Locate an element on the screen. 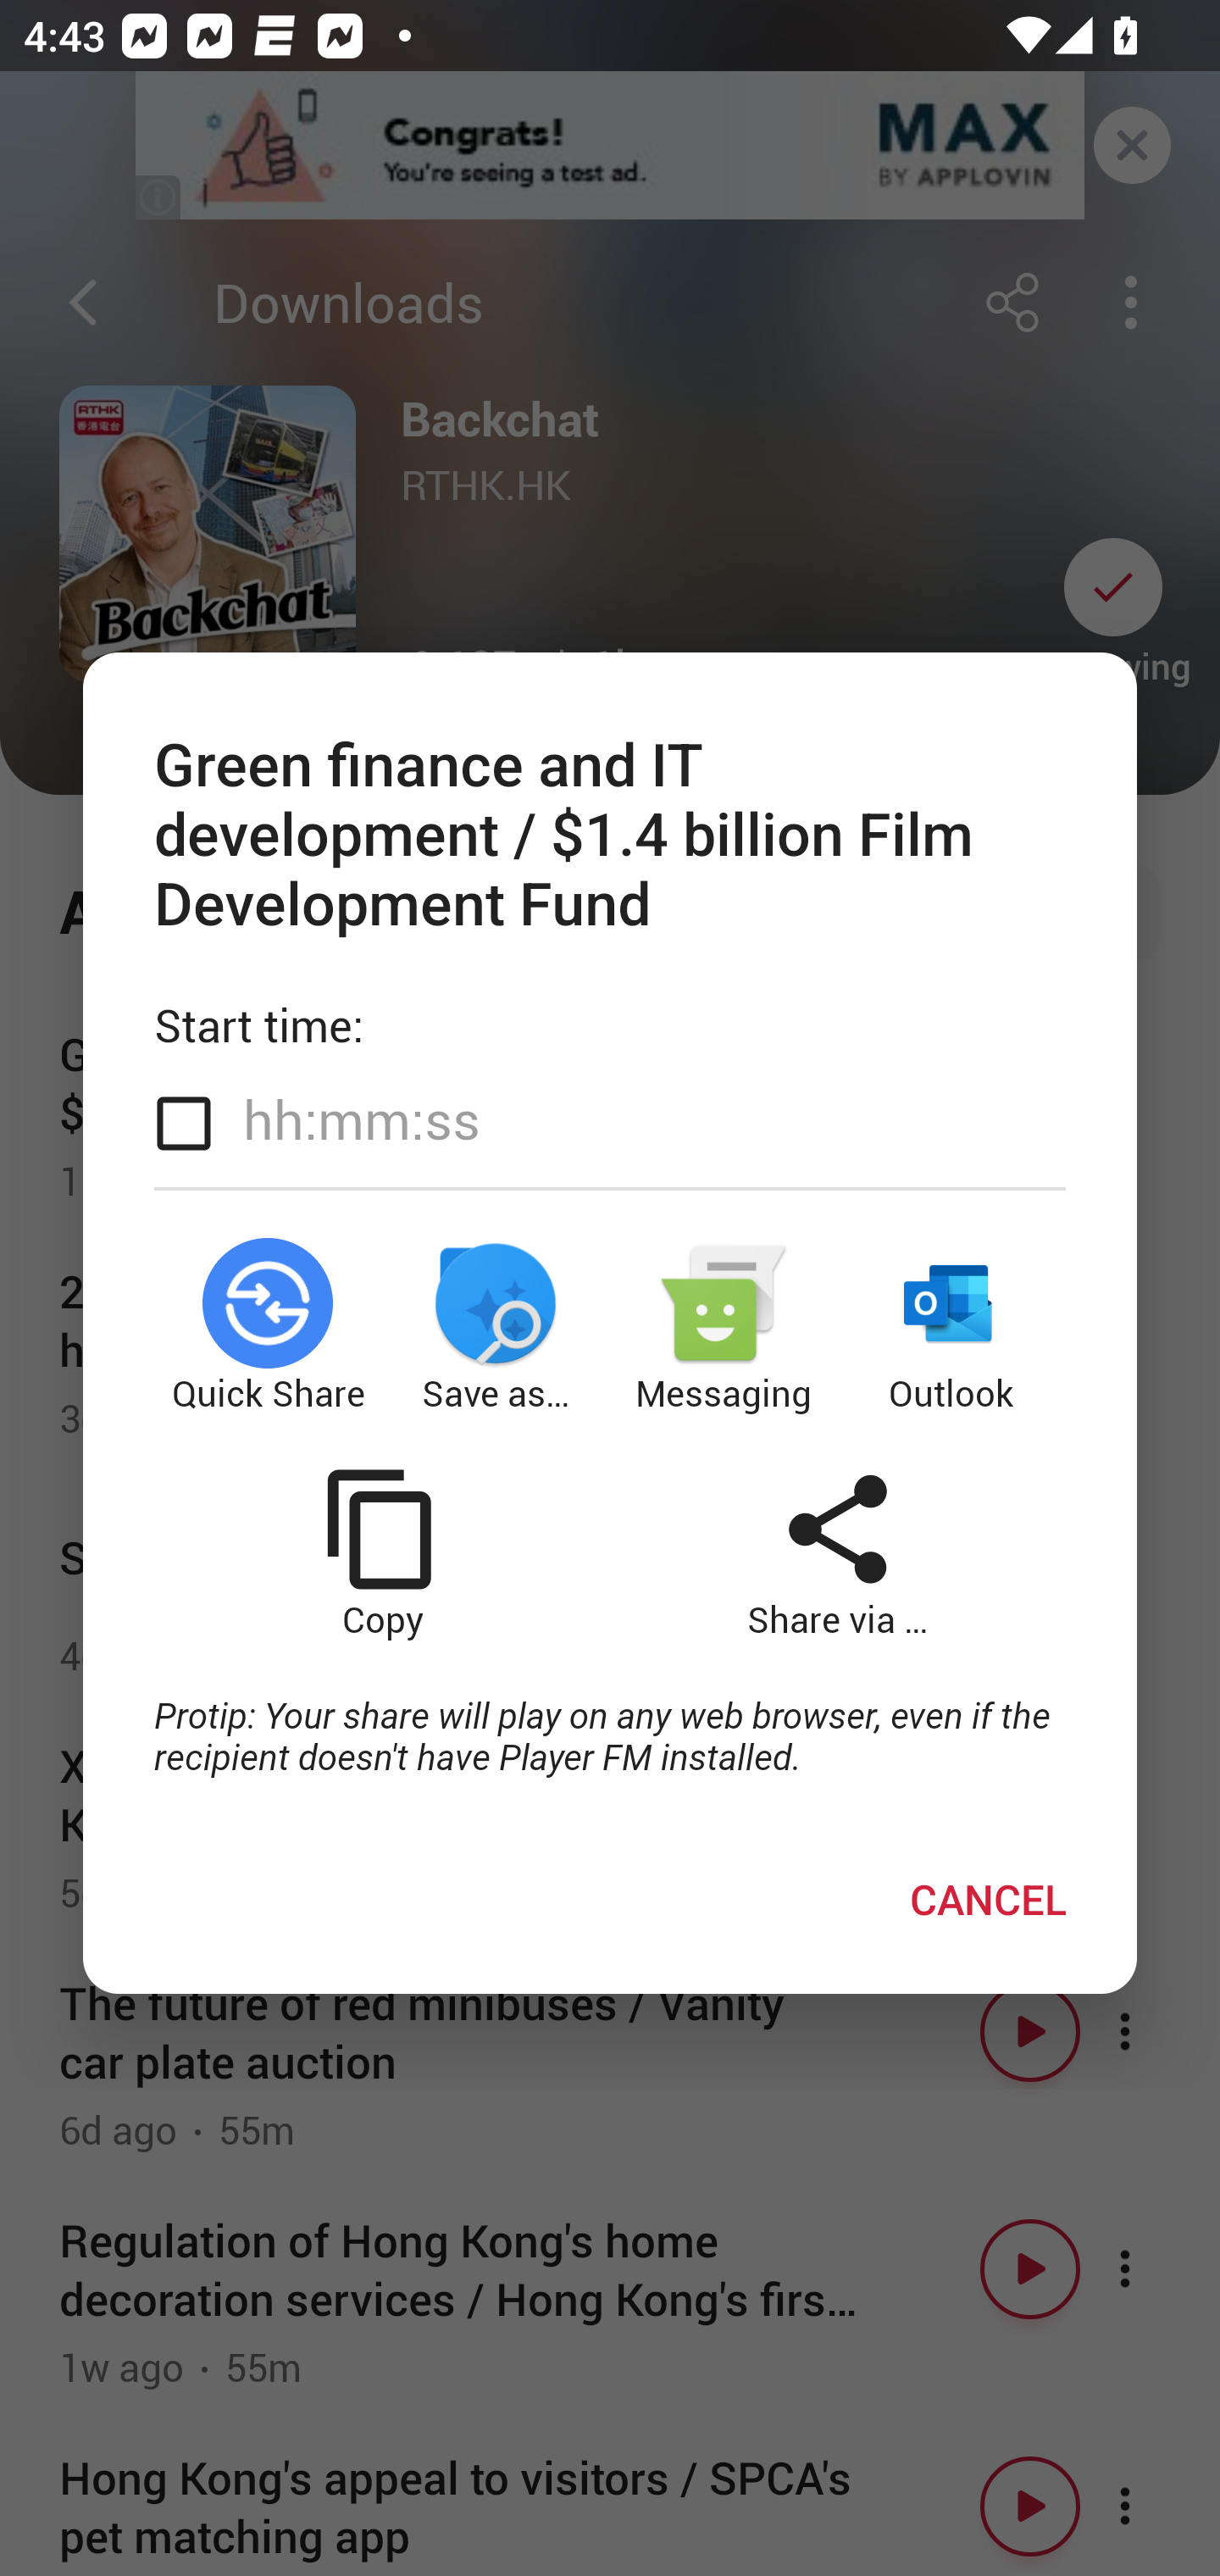  Save as… is located at coordinates (496, 1328).